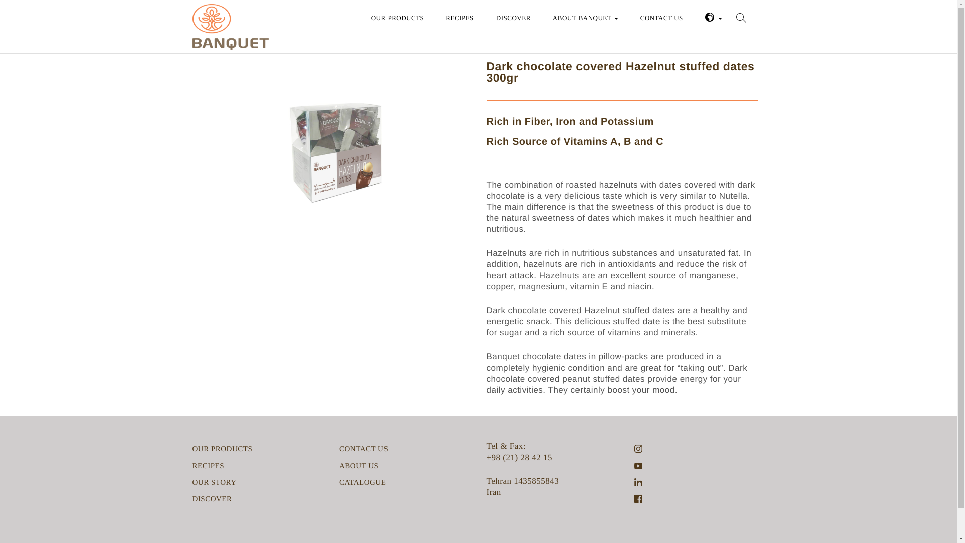 This screenshot has width=965, height=543. What do you see at coordinates (586, 17) in the screenshot?
I see `ABOUT BANQUET` at bounding box center [586, 17].